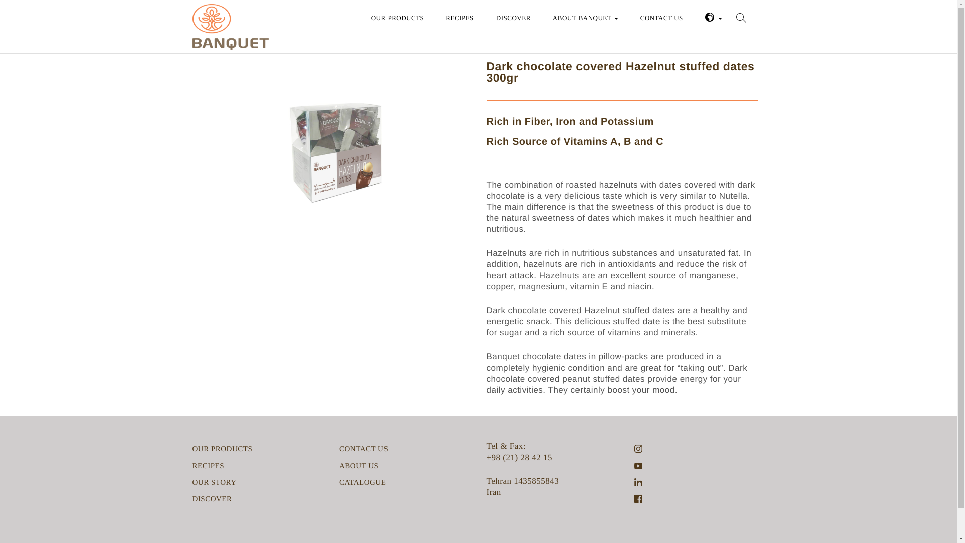 This screenshot has width=965, height=543. What do you see at coordinates (586, 17) in the screenshot?
I see `ABOUT BANQUET` at bounding box center [586, 17].